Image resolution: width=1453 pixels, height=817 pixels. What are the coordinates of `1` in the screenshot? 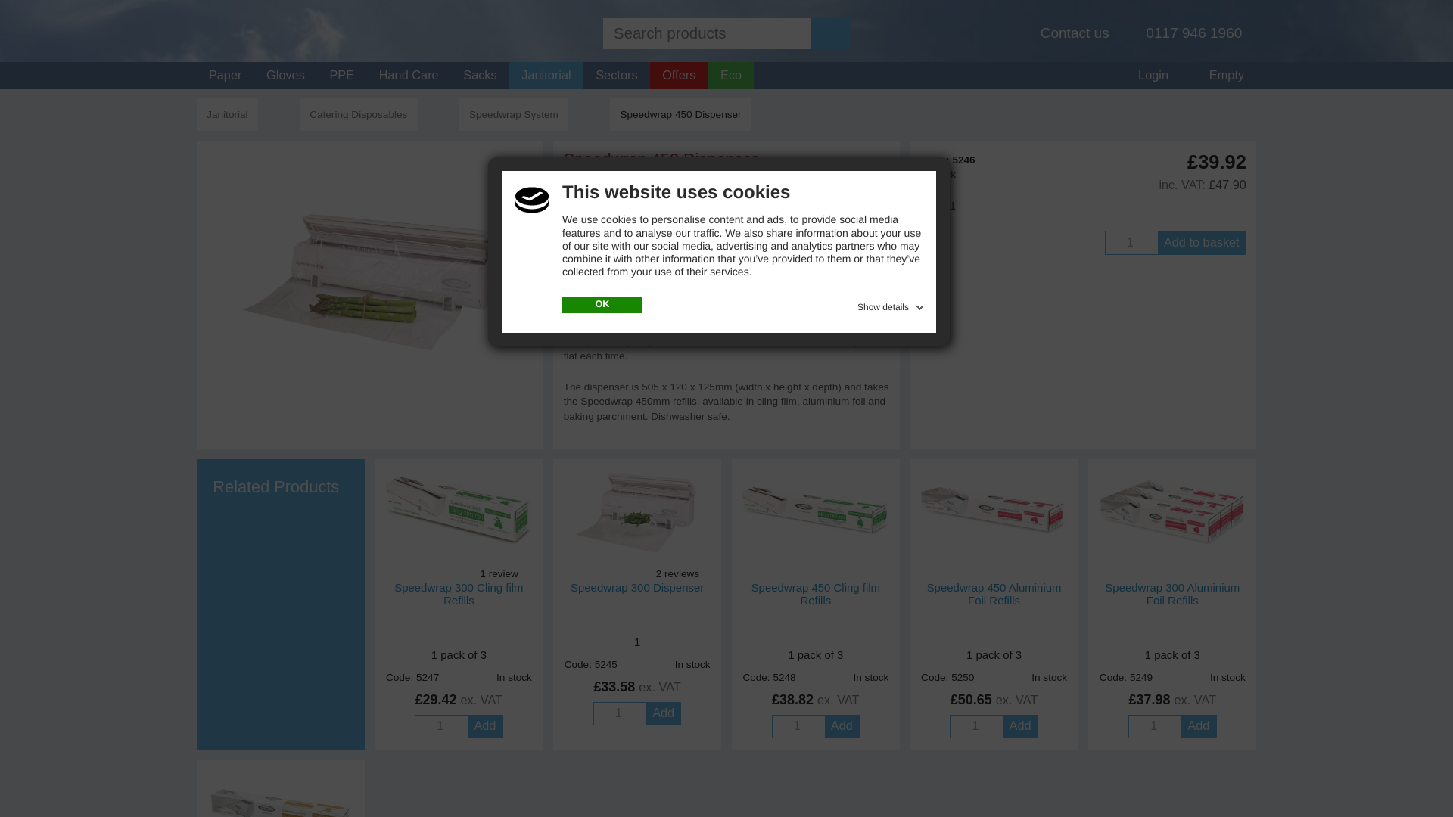 It's located at (1131, 242).